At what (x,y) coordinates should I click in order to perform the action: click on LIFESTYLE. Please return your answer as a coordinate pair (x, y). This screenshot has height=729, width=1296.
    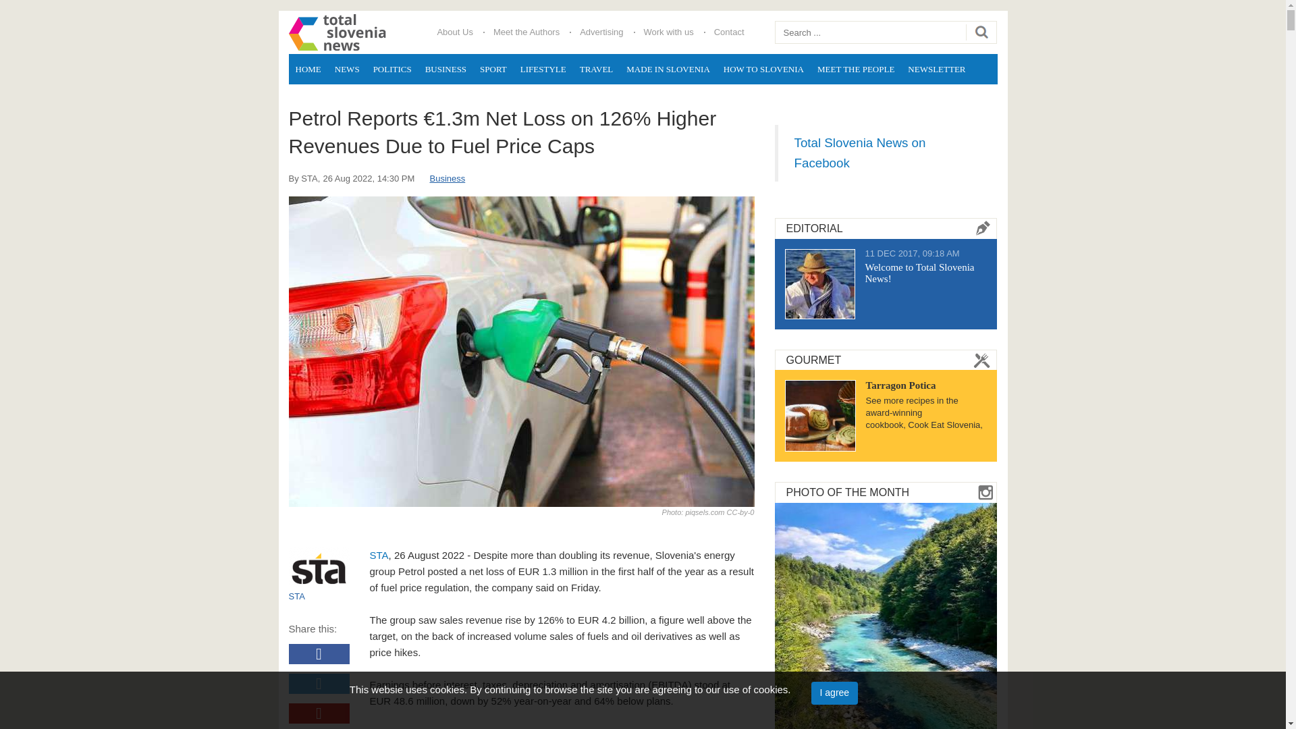
    Looking at the image, I should click on (543, 69).